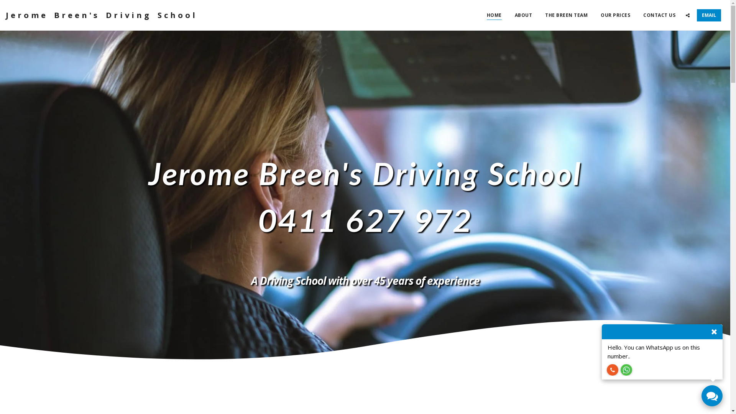 This screenshot has height=414, width=736. I want to click on EMAIL, so click(709, 15).